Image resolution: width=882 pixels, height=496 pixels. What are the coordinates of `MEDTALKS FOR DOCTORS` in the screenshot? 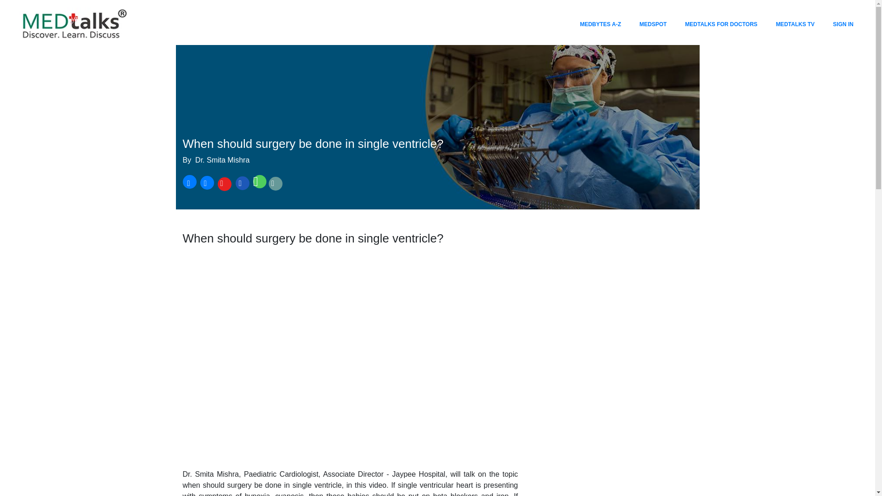 It's located at (721, 24).